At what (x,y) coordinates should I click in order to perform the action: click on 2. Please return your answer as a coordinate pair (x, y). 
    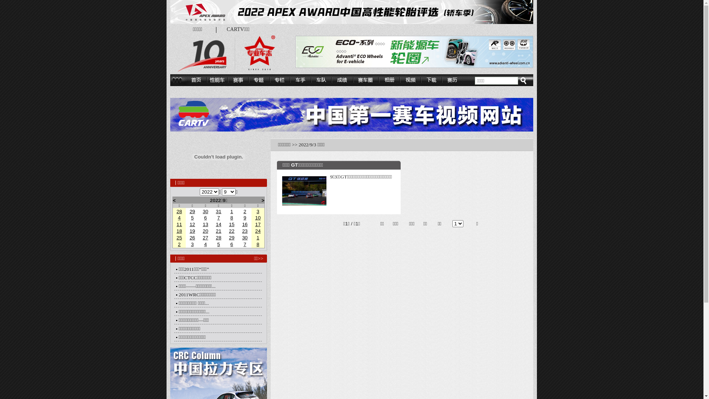
    Looking at the image, I should click on (244, 211).